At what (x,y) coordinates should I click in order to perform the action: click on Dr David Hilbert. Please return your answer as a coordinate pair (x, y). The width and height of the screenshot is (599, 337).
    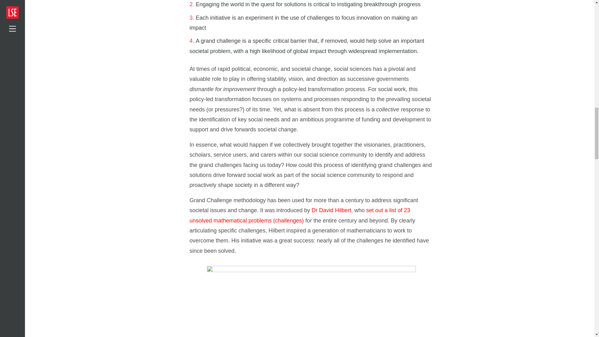
    Looking at the image, I should click on (331, 210).